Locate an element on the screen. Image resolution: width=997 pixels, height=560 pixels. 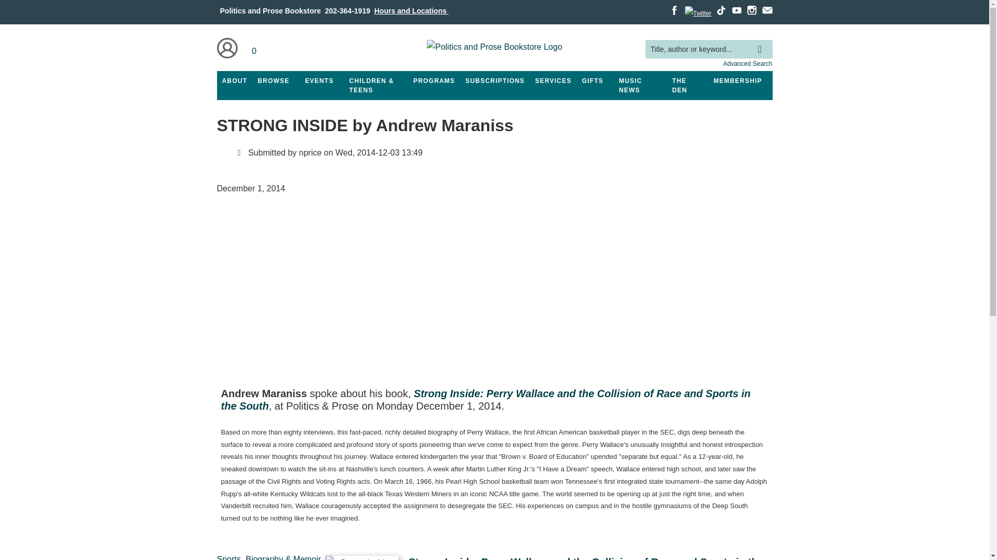
Title, author or keyword... is located at coordinates (708, 49).